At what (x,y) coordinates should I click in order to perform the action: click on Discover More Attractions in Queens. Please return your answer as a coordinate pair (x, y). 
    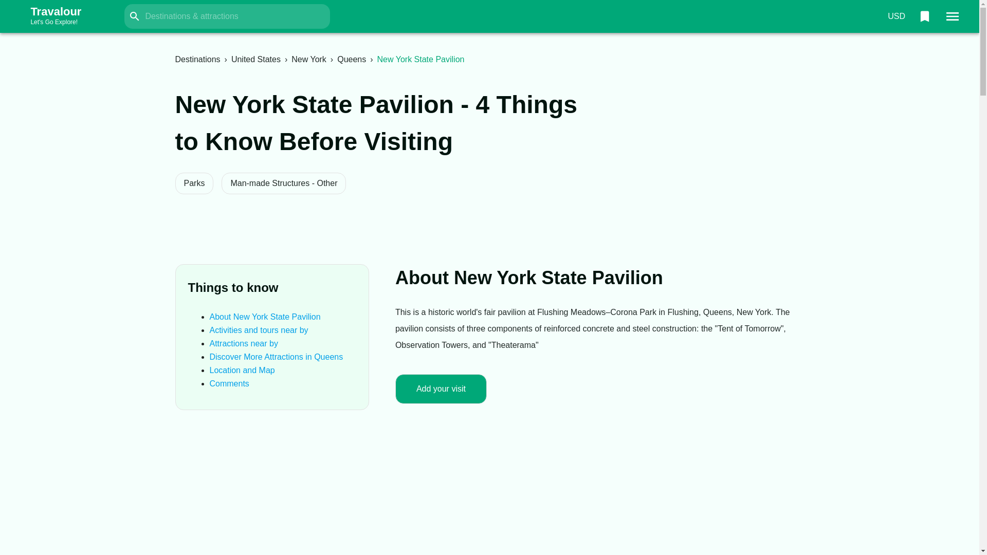
    Looking at the image, I should click on (277, 357).